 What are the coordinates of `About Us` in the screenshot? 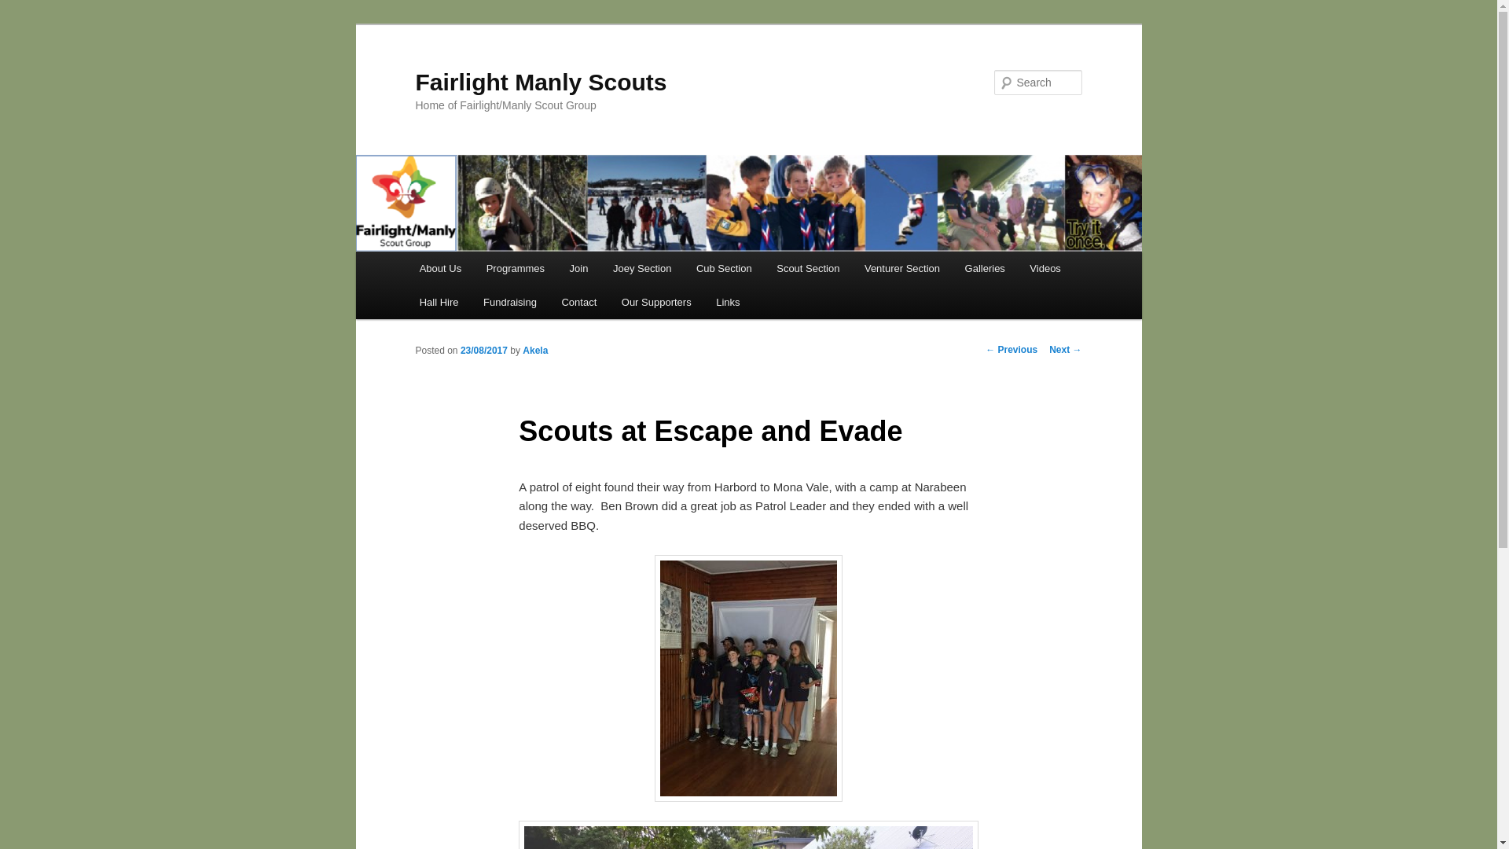 It's located at (440, 269).